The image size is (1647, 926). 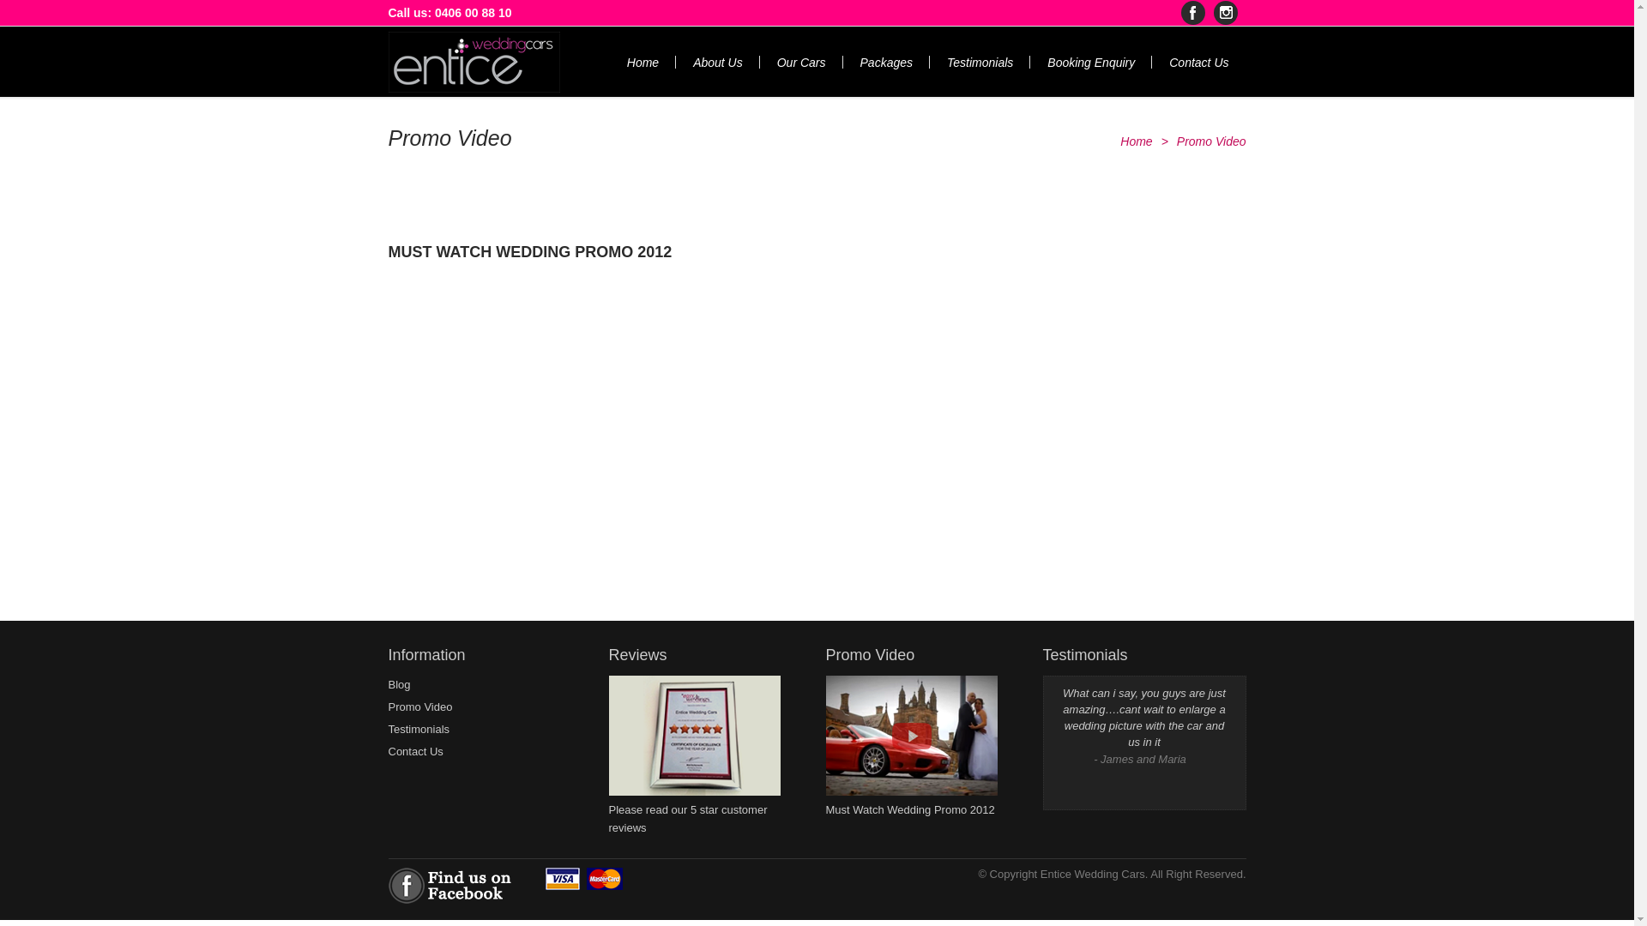 What do you see at coordinates (1091, 62) in the screenshot?
I see `Booking Enquiry` at bounding box center [1091, 62].